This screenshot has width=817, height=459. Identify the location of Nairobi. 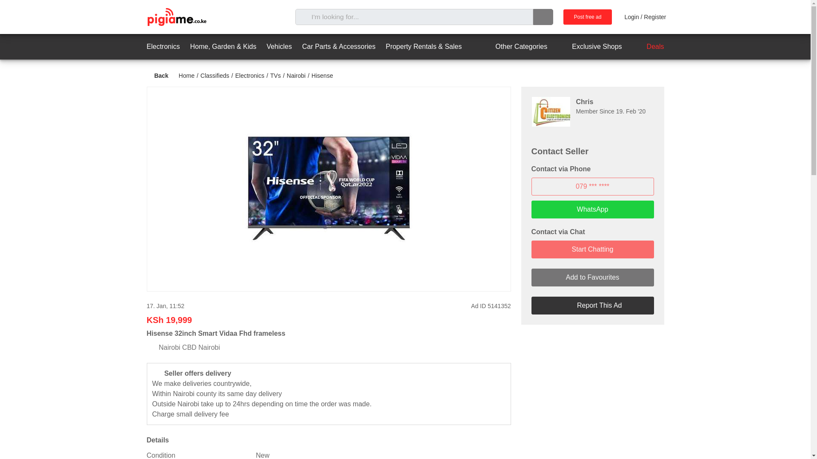
(296, 75).